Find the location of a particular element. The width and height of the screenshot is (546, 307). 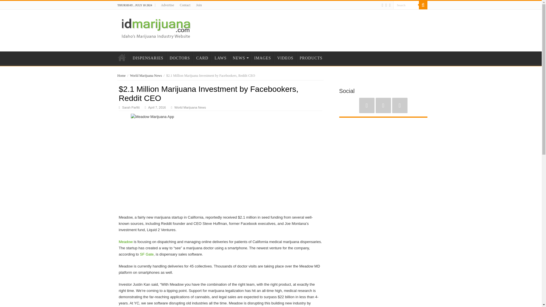

NEWS is located at coordinates (240, 57).